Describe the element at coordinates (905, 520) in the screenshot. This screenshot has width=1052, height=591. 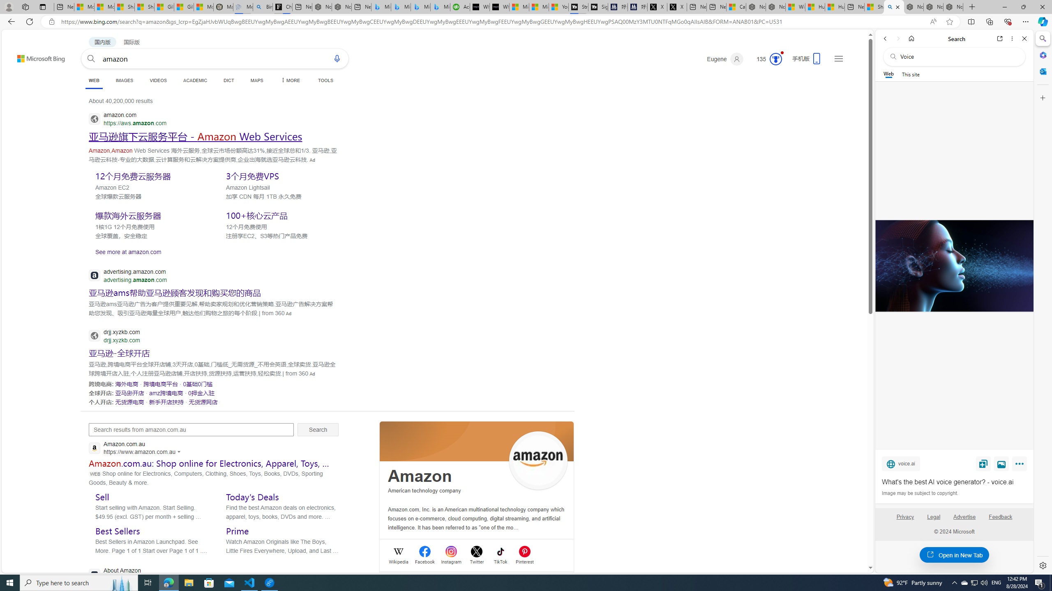
I see `Privacy` at that location.